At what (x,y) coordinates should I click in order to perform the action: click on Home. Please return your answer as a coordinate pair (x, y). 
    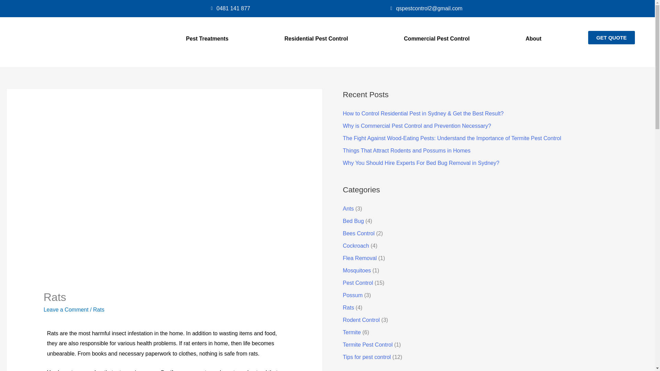
    Looking at the image, I should click on (129, 38).